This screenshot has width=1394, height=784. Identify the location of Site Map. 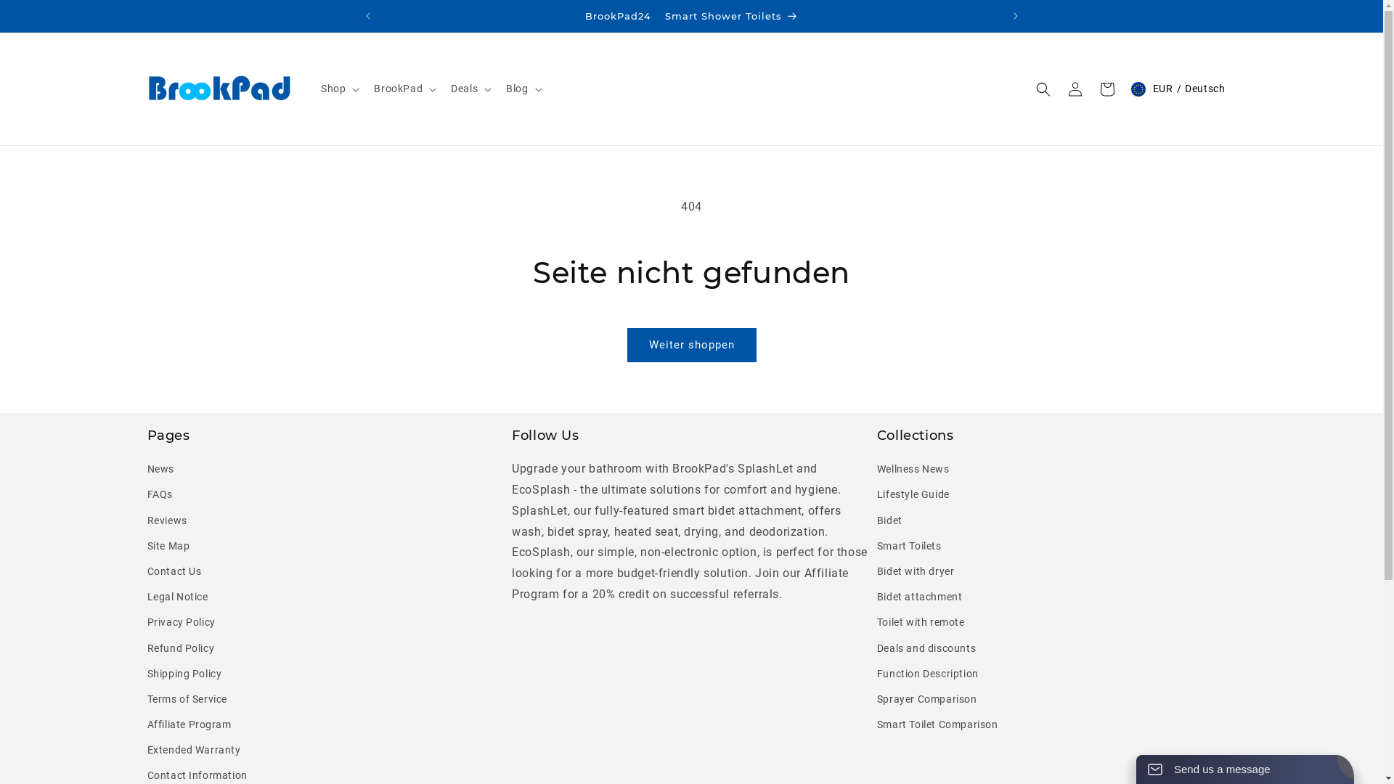
(168, 546).